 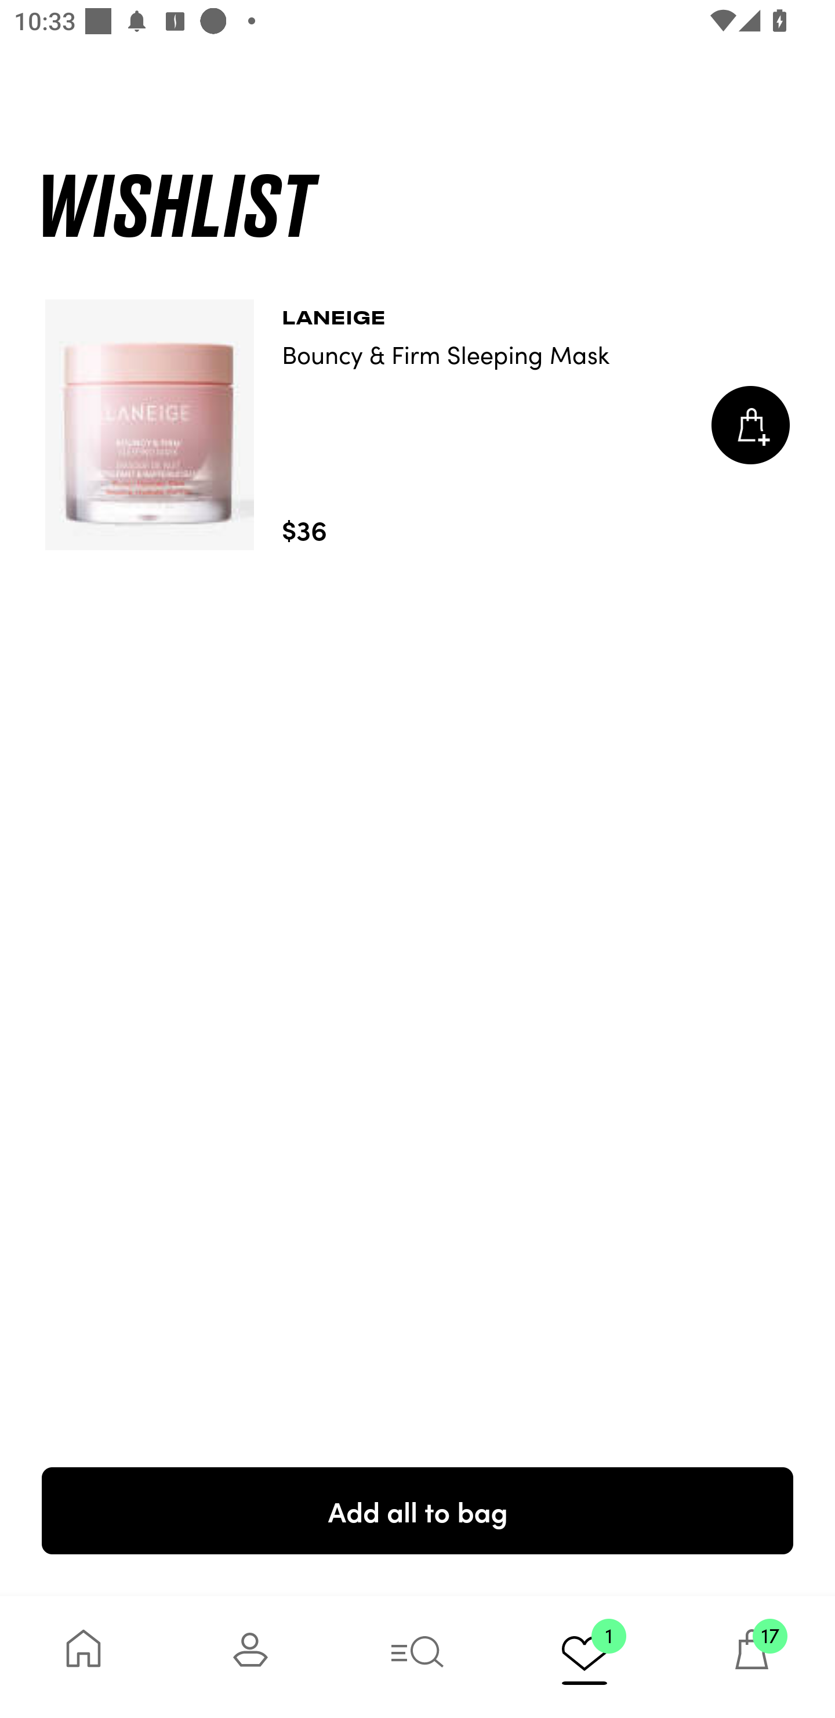 I want to click on 1, so click(x=584, y=1656).